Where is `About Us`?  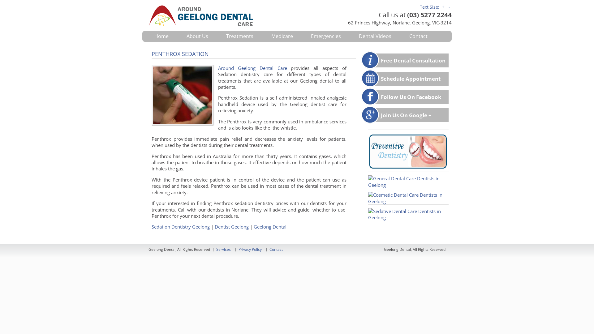
About Us is located at coordinates (197, 36).